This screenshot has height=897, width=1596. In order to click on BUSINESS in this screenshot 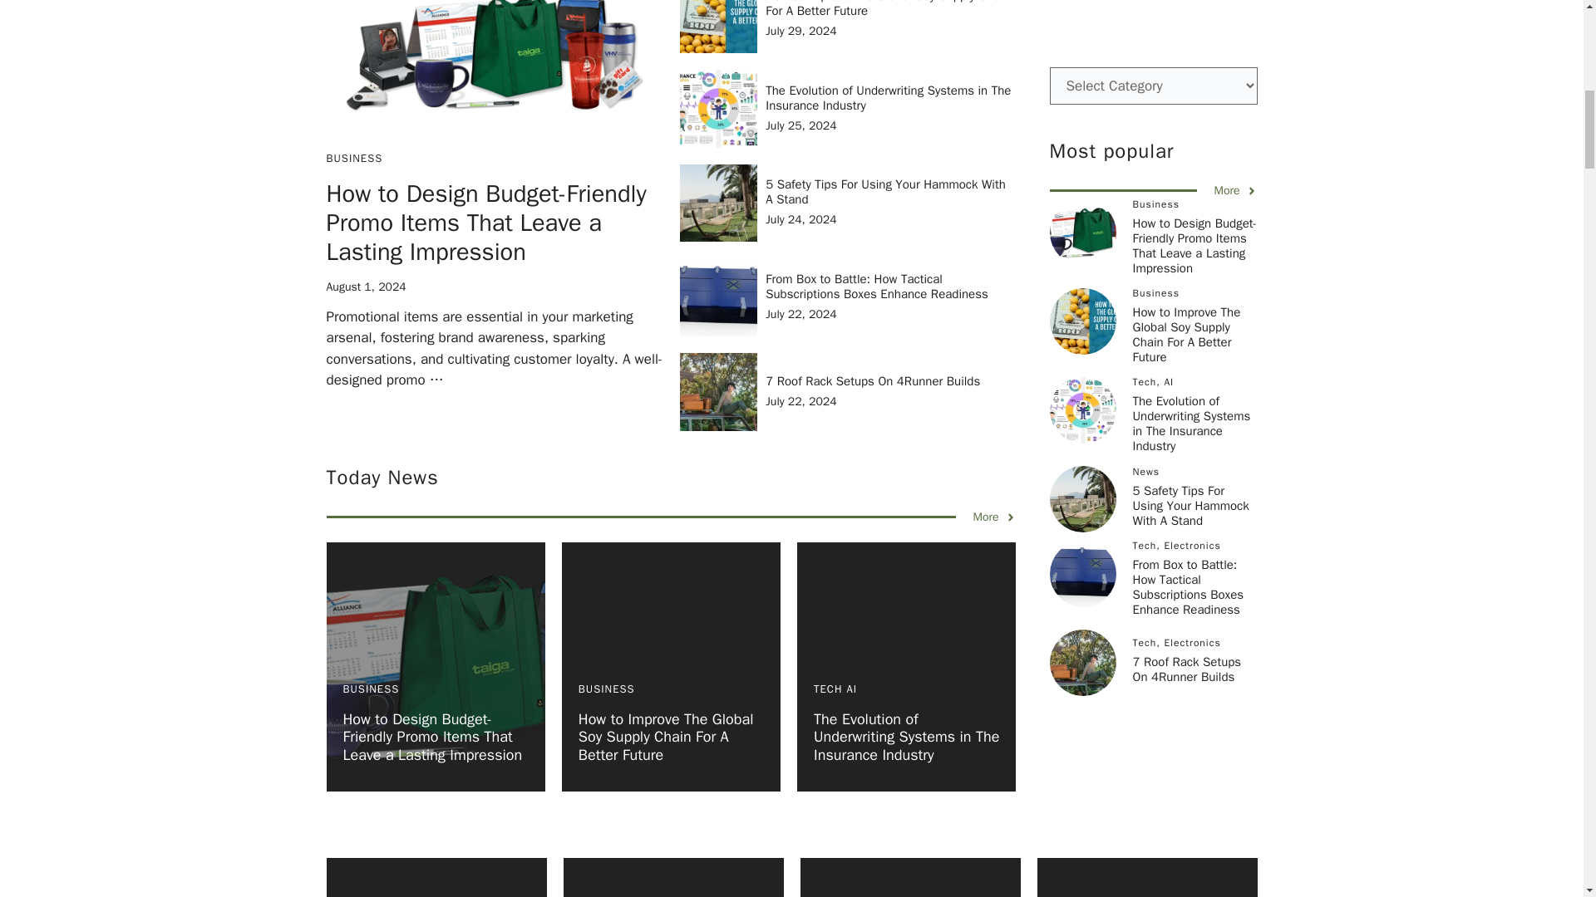, I will do `click(354, 158)`.